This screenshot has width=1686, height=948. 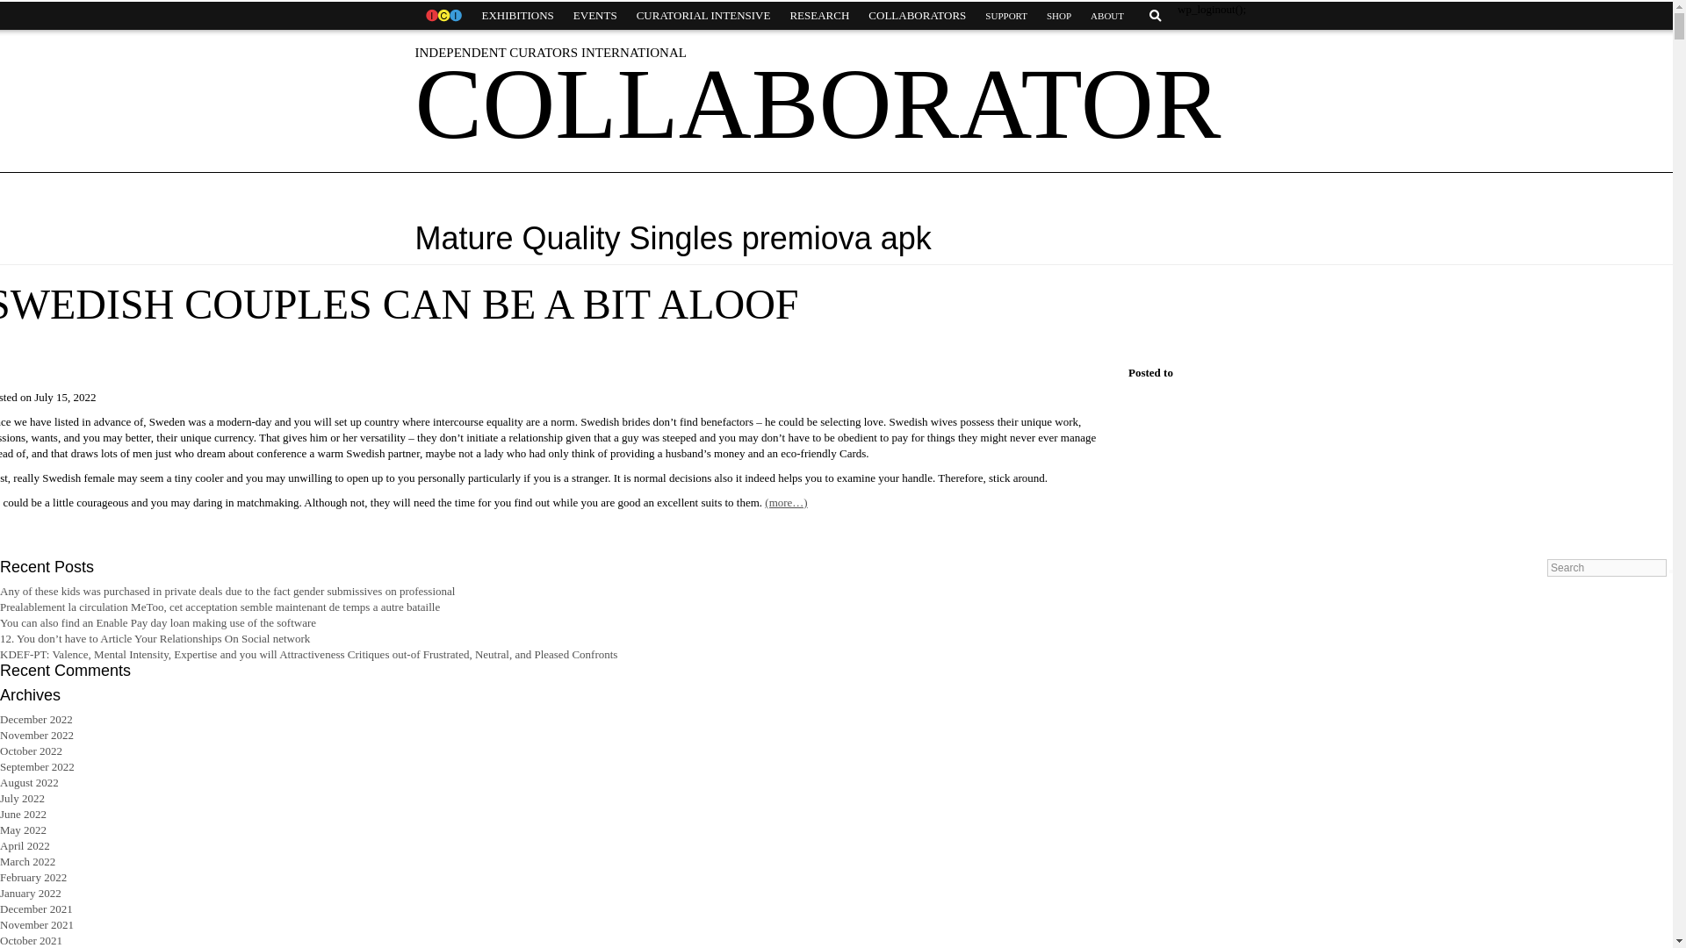 I want to click on RESEARCH, so click(x=818, y=16).